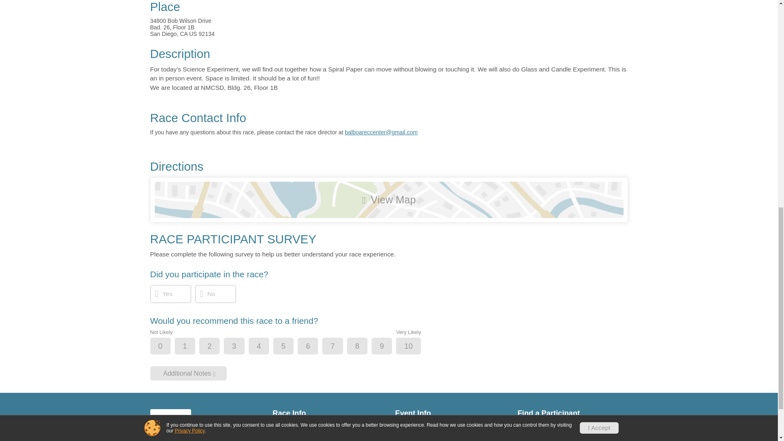 The width and height of the screenshot is (784, 441). I want to click on 10, so click(415, 346).